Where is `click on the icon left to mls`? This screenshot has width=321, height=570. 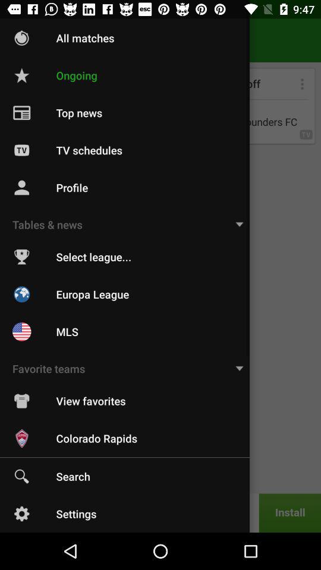 click on the icon left to mls is located at coordinates (21, 332).